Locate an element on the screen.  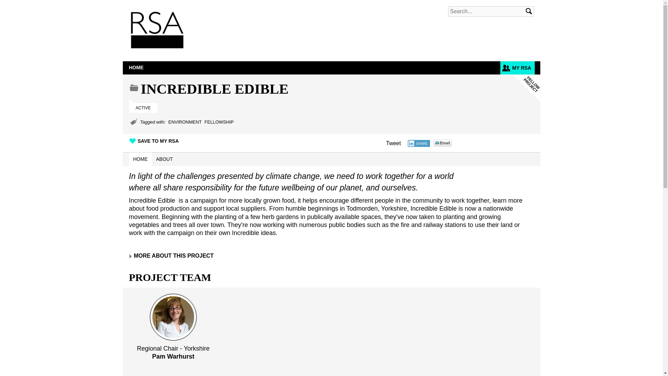
ENVIRONMENT is located at coordinates (185, 122).